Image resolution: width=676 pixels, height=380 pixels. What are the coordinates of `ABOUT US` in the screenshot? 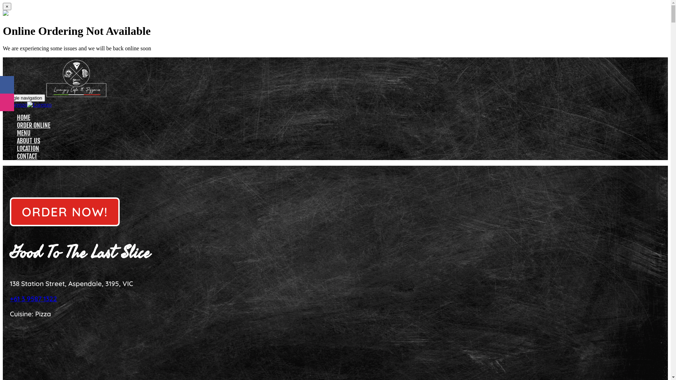 It's located at (34, 141).